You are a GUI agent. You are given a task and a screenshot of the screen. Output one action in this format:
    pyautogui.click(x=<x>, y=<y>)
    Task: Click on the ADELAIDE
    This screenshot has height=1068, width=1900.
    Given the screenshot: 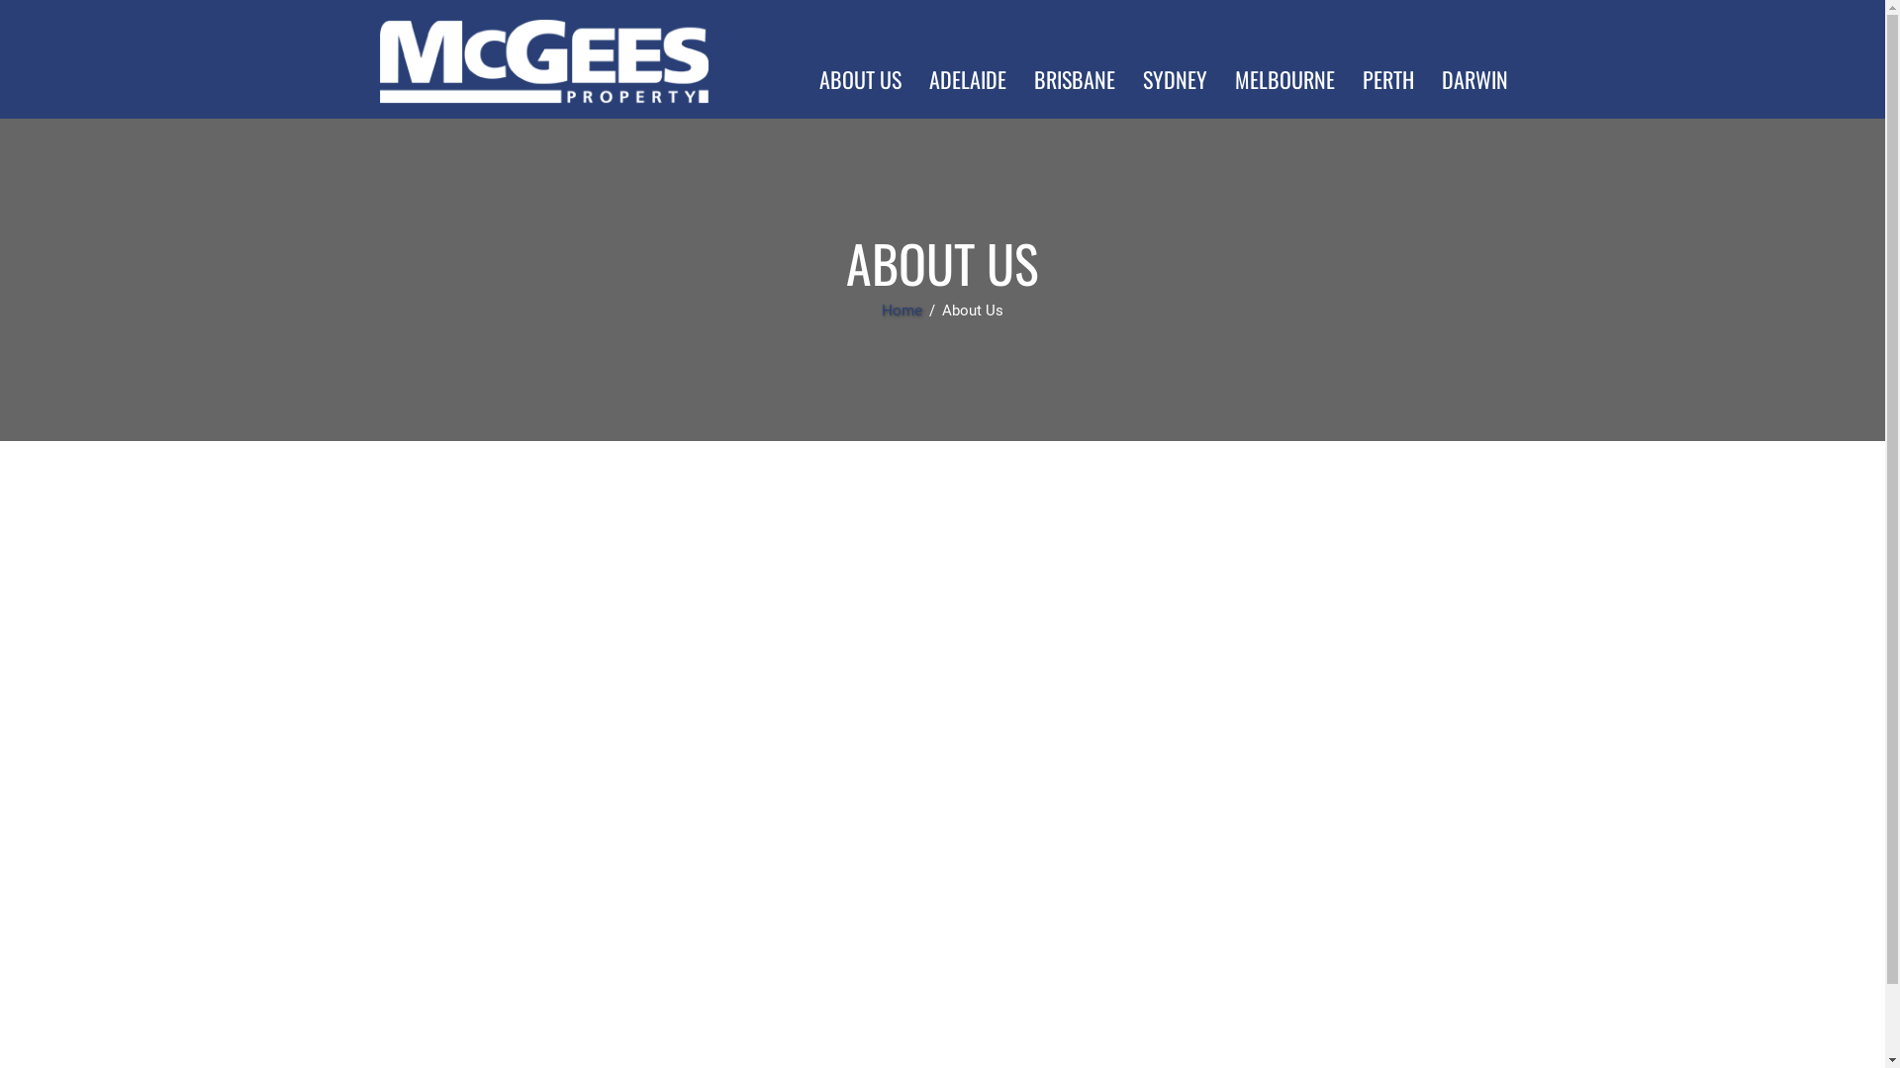 What is the action you would take?
    pyautogui.click(x=967, y=79)
    